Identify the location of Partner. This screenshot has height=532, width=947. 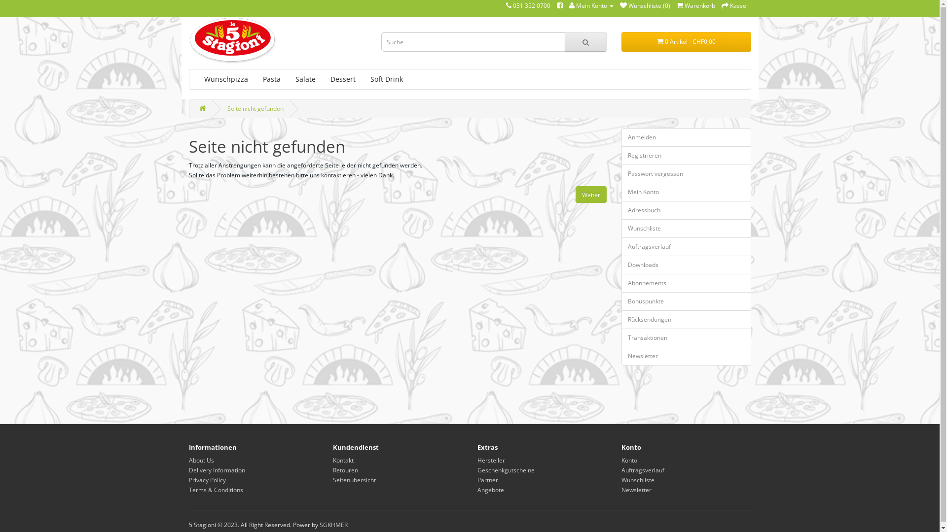
(487, 480).